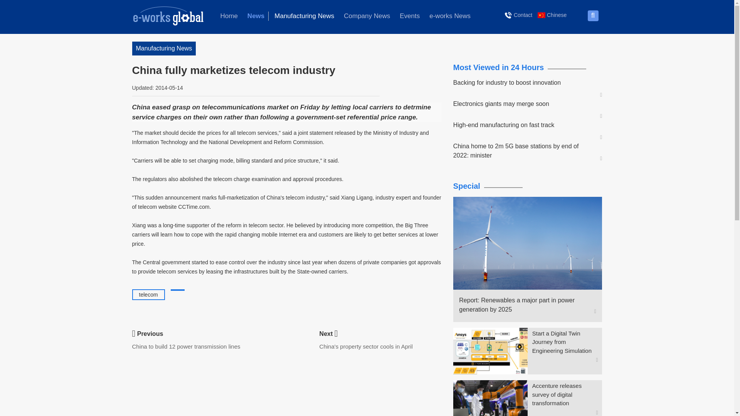 The height and width of the screenshot is (416, 740). What do you see at coordinates (304, 16) in the screenshot?
I see `Manufacturing News` at bounding box center [304, 16].